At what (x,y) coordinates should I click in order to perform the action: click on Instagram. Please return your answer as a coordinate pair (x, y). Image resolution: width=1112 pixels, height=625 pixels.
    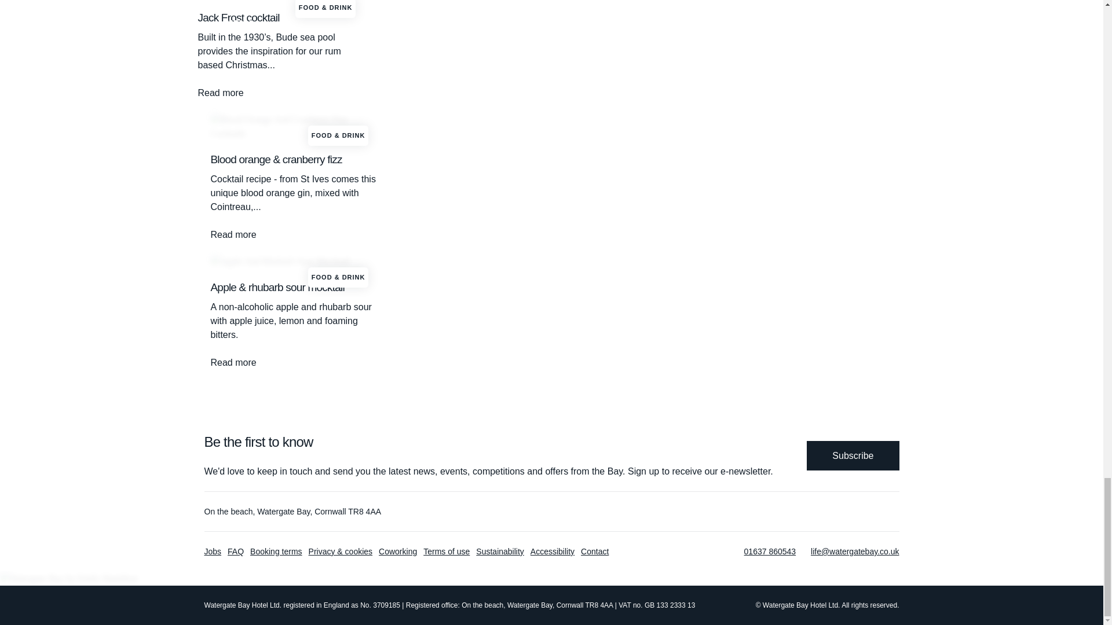
    Looking at the image, I should click on (829, 512).